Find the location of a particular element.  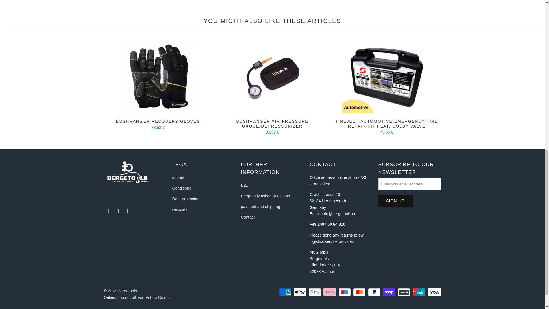

Shop Pay is located at coordinates (389, 292).